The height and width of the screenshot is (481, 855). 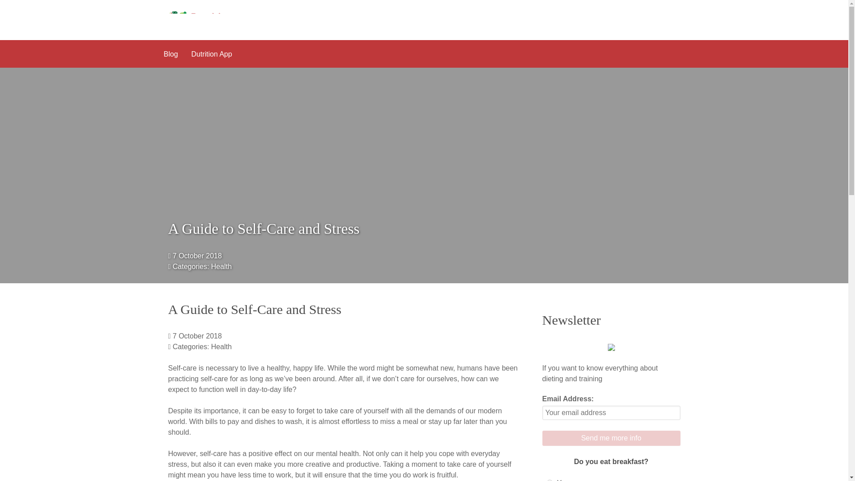 What do you see at coordinates (611, 438) in the screenshot?
I see `Send me more info` at bounding box center [611, 438].